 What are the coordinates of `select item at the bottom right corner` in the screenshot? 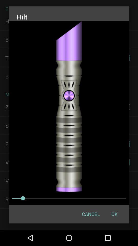 It's located at (114, 214).